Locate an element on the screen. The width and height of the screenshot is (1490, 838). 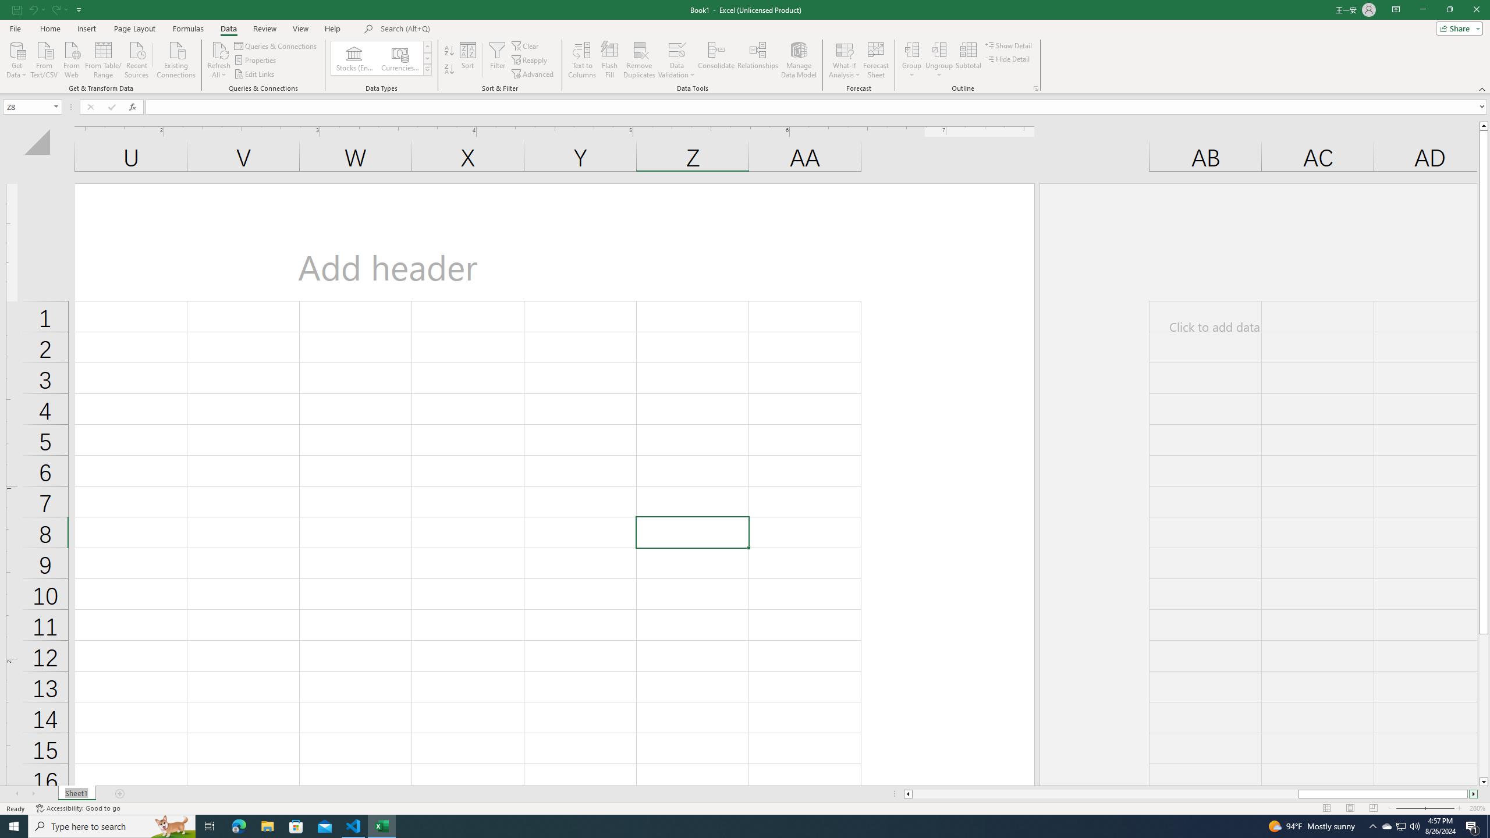
Review is located at coordinates (264, 29).